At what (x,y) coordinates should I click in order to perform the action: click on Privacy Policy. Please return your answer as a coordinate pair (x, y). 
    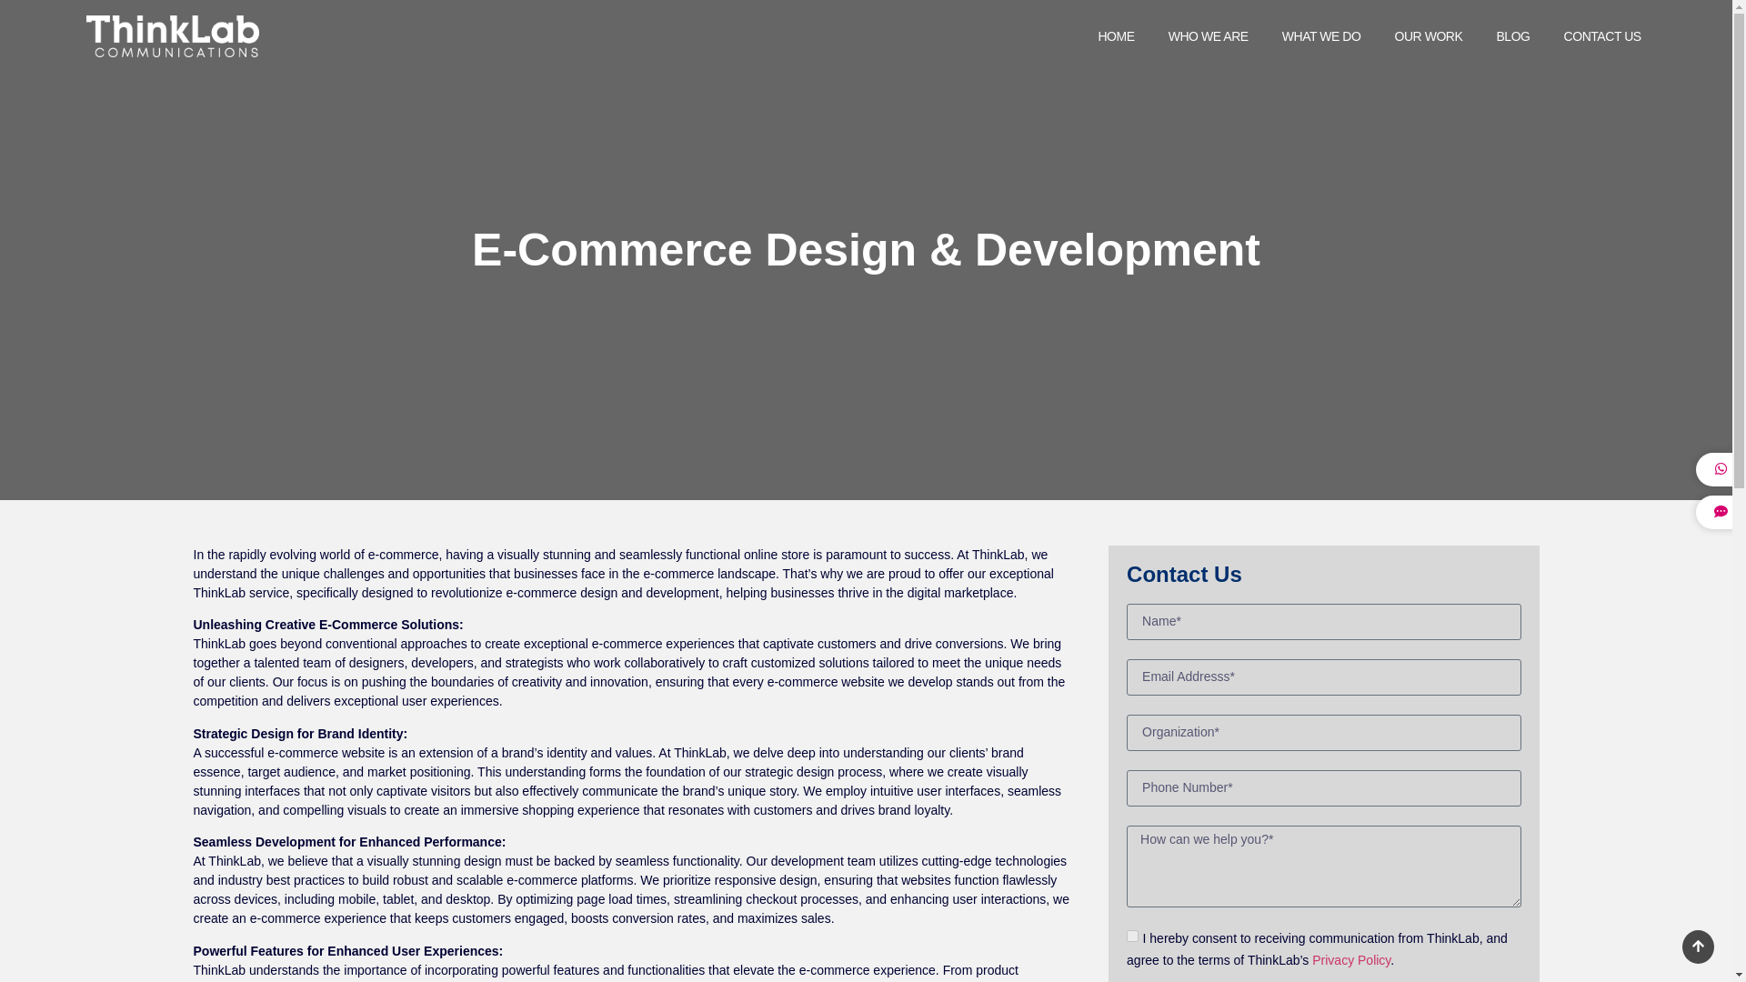
    Looking at the image, I should click on (1351, 959).